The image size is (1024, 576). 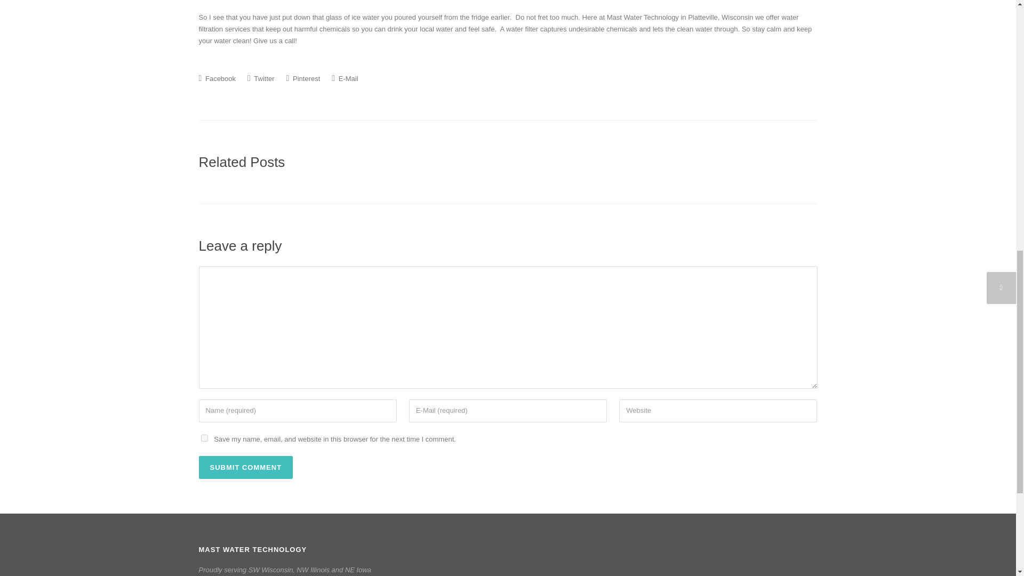 What do you see at coordinates (217, 78) in the screenshot?
I see `Facebook` at bounding box center [217, 78].